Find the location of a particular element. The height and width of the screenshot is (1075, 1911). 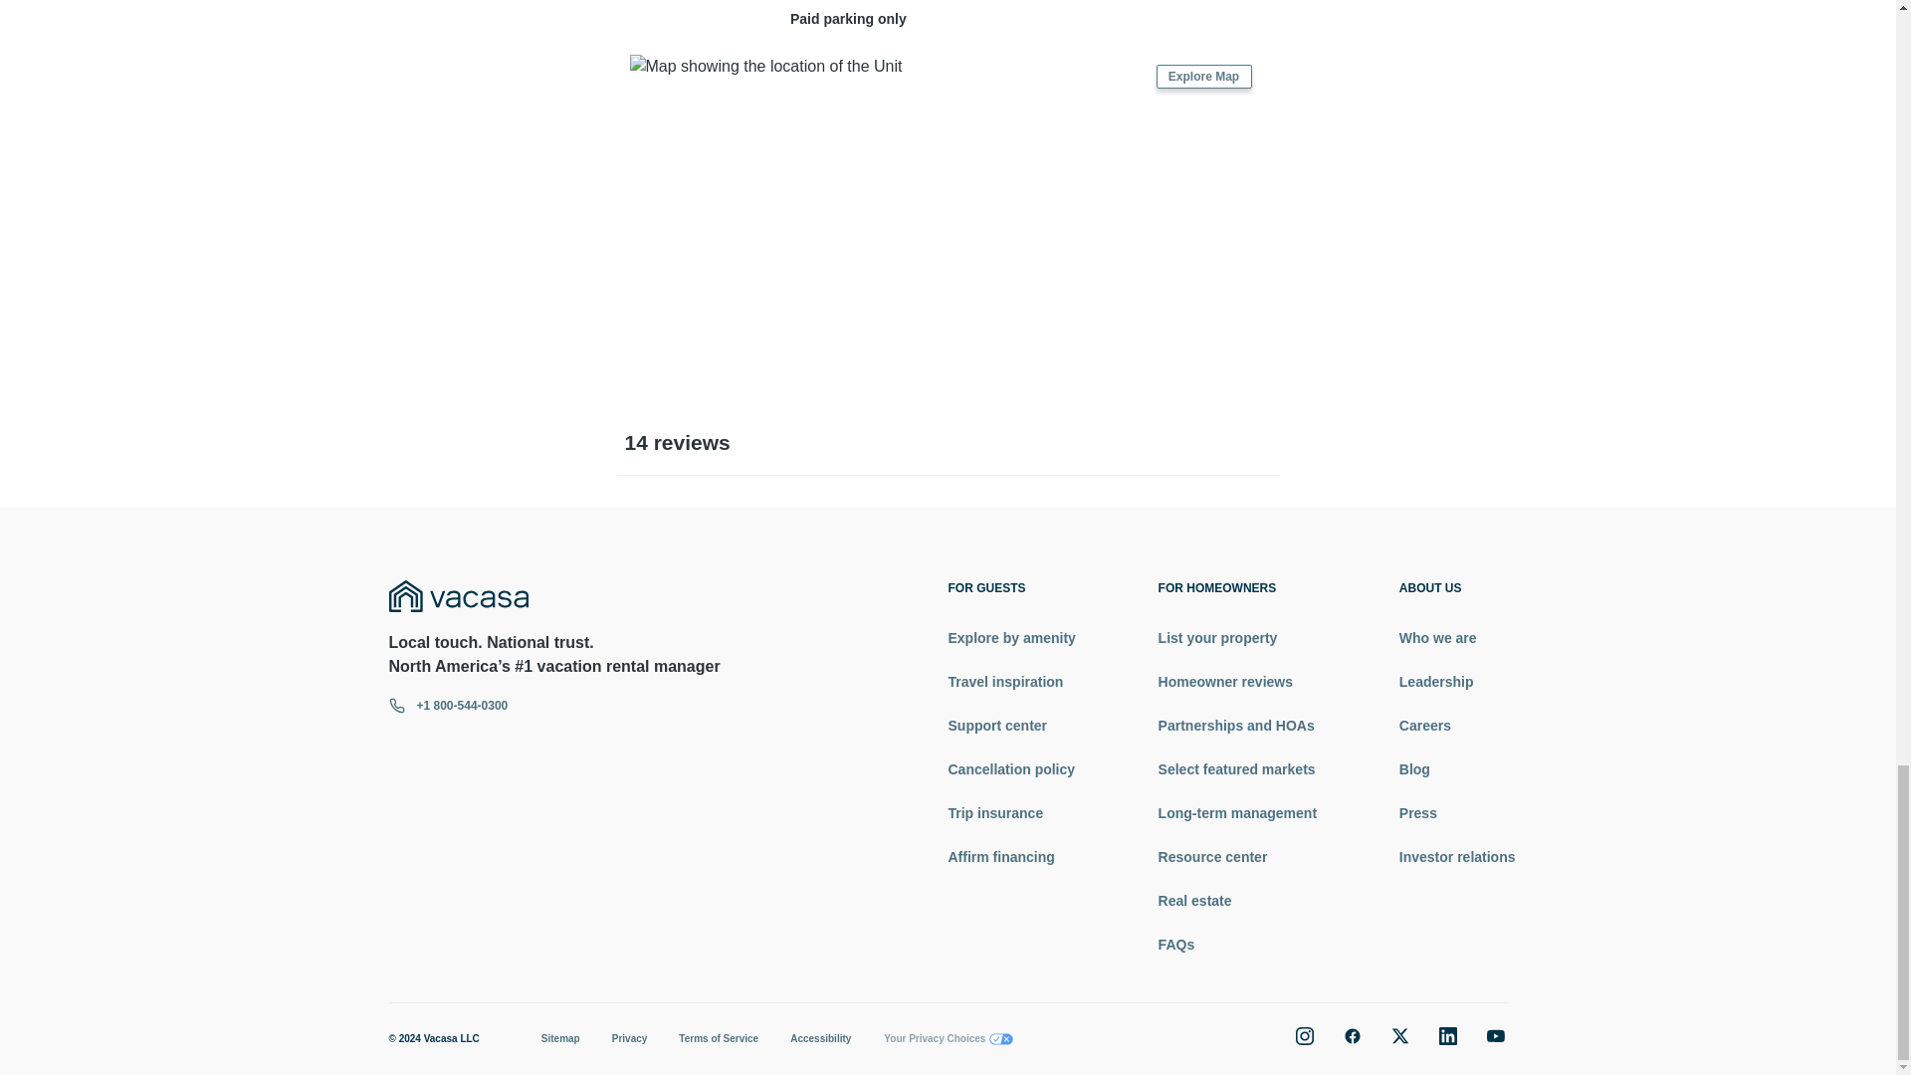

Long-term management is located at coordinates (1236, 812).